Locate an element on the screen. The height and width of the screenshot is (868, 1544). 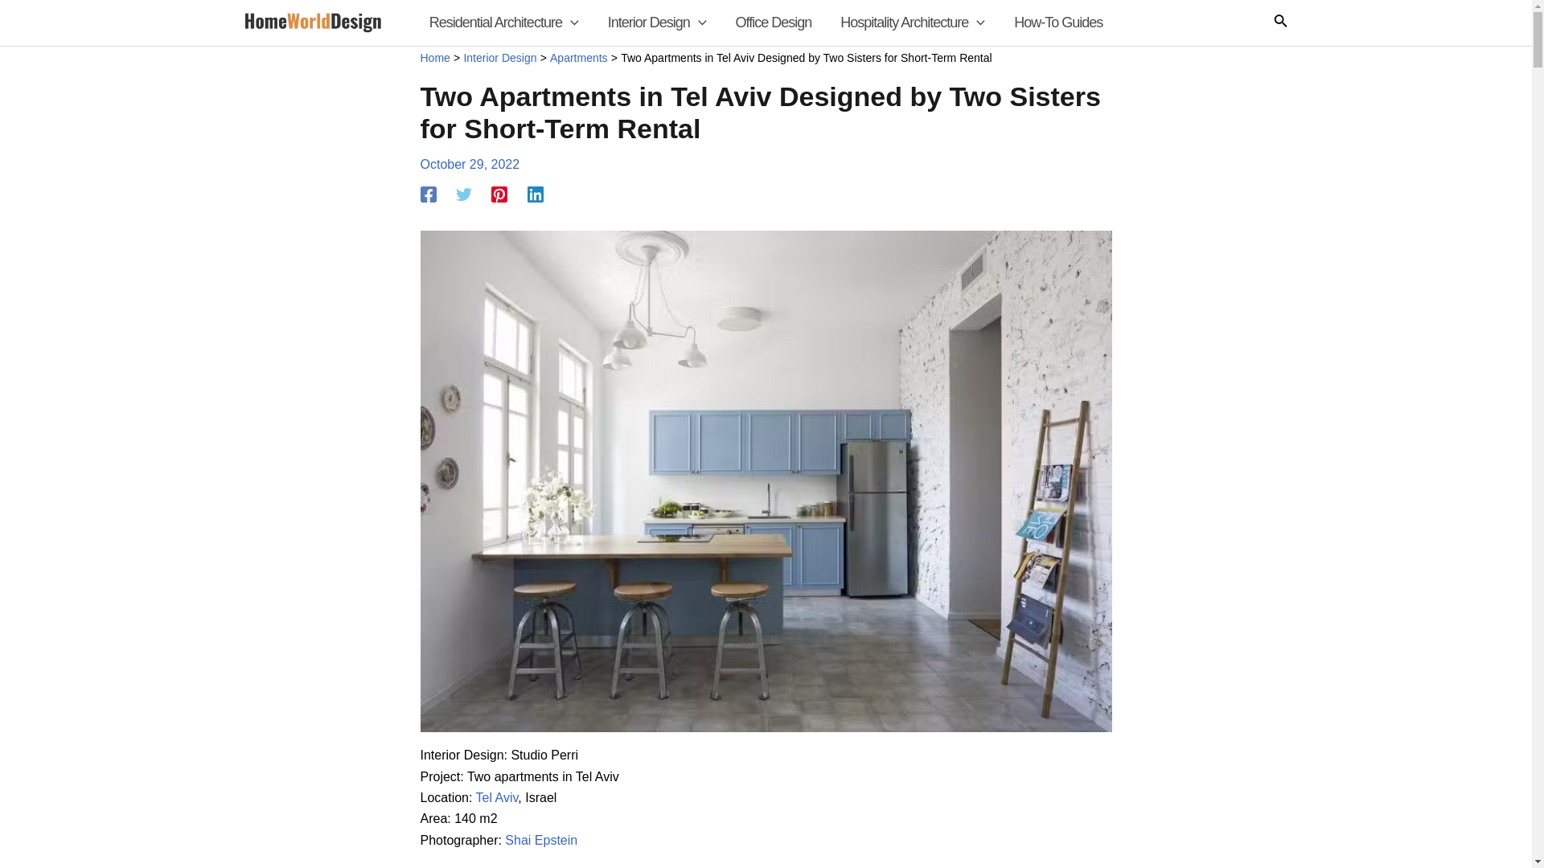
Residential Architecture is located at coordinates (503, 23).